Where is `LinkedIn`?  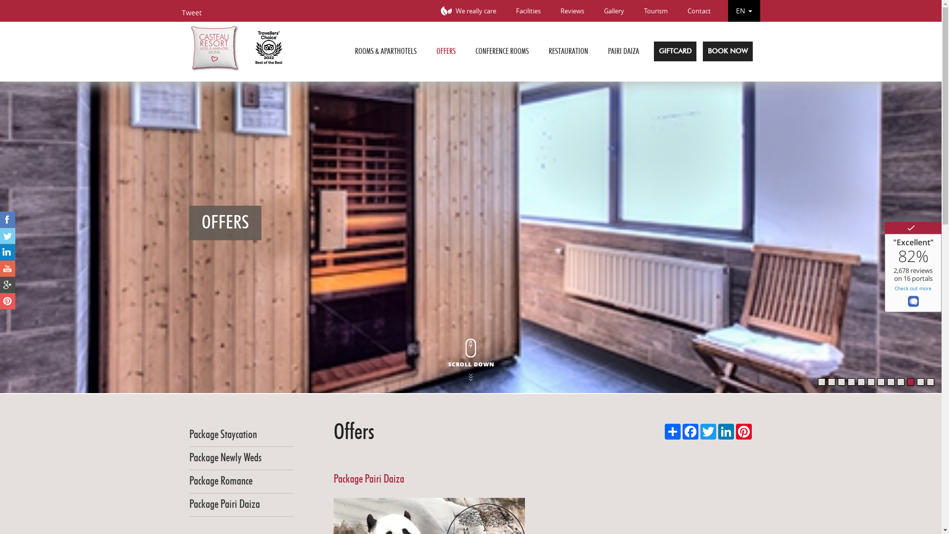
LinkedIn is located at coordinates (726, 432).